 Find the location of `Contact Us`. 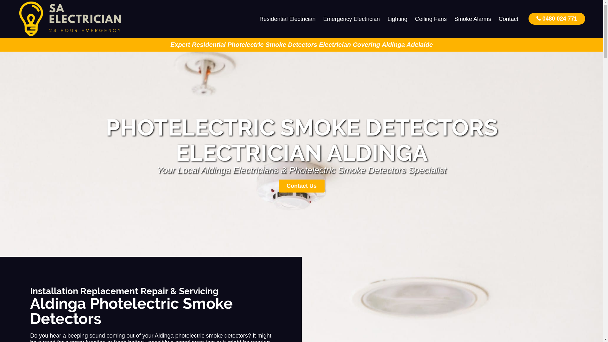

Contact Us is located at coordinates (301, 186).